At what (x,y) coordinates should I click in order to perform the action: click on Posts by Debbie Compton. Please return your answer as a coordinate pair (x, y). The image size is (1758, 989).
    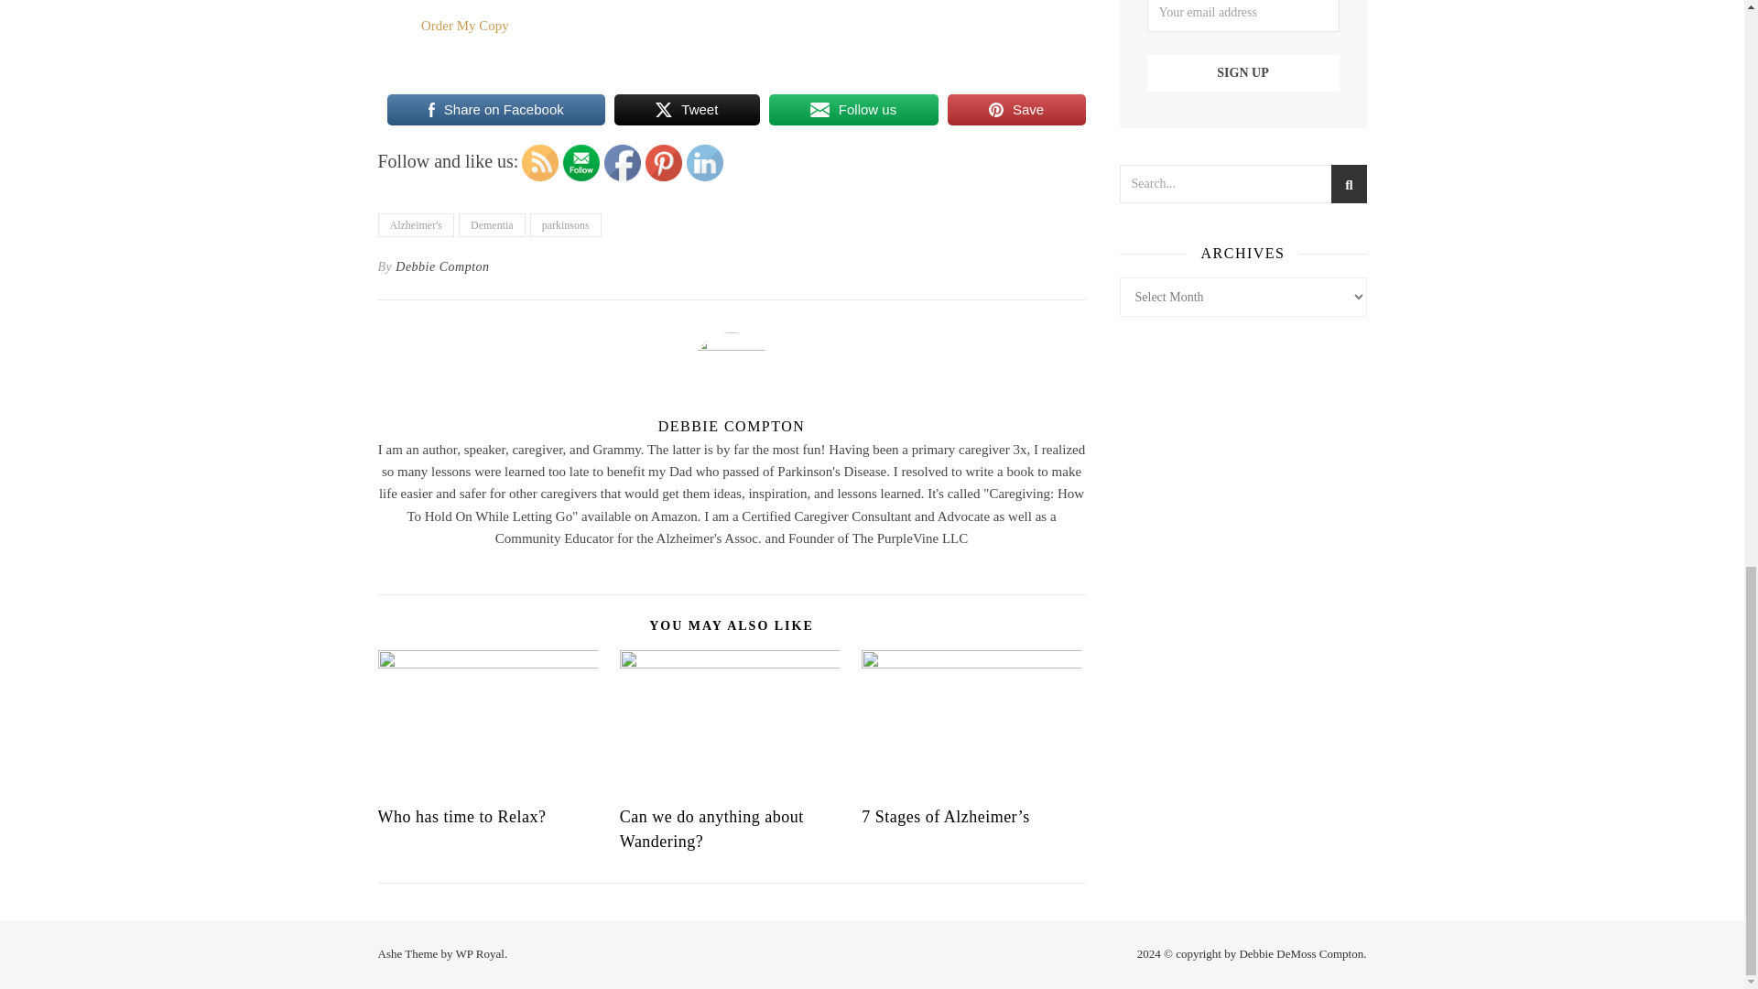
    Looking at the image, I should click on (441, 266).